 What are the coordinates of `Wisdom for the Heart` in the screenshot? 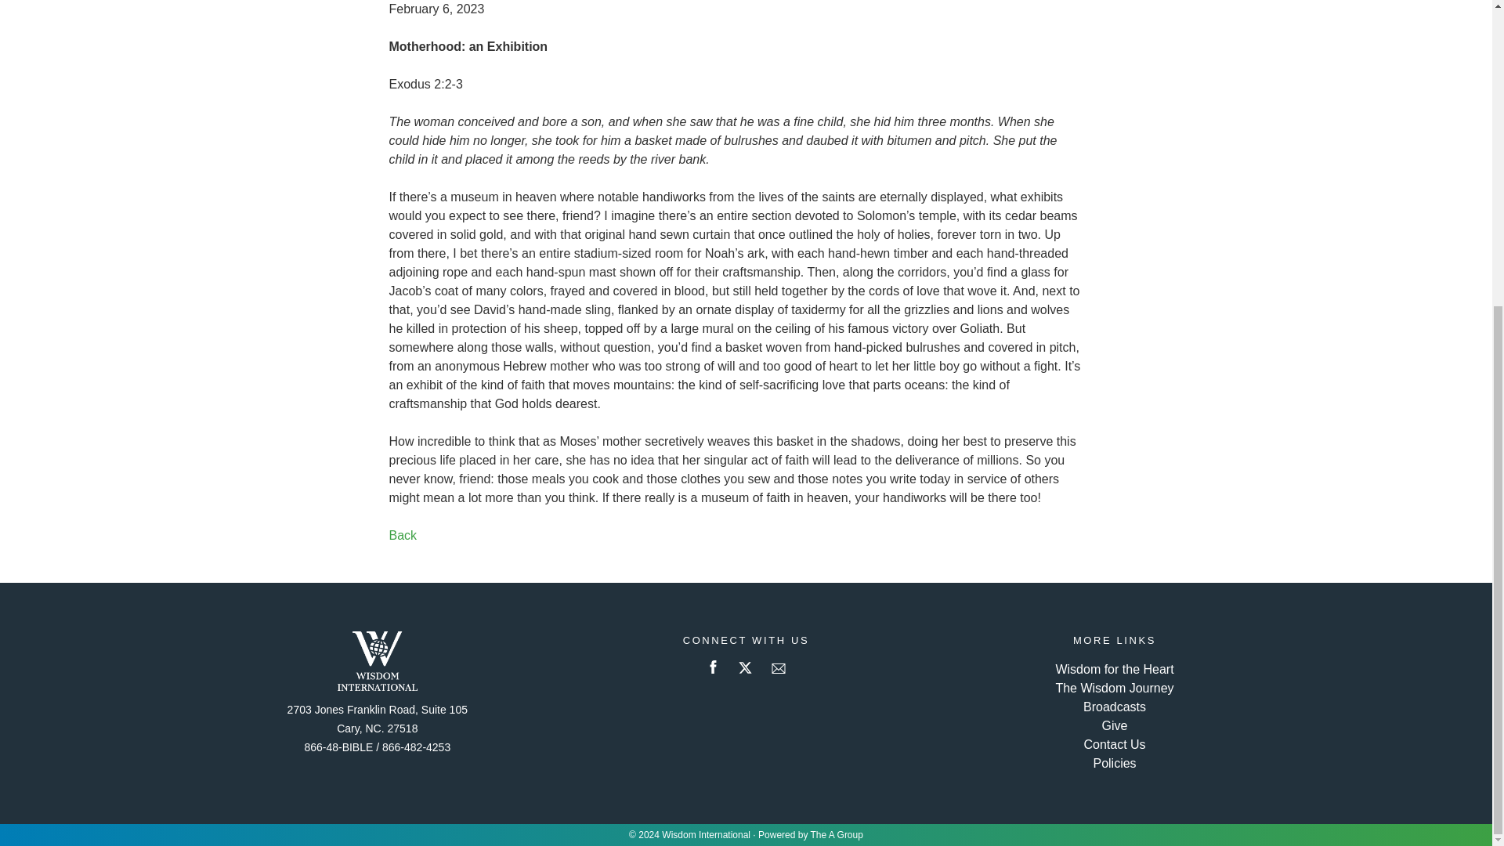 It's located at (1114, 669).